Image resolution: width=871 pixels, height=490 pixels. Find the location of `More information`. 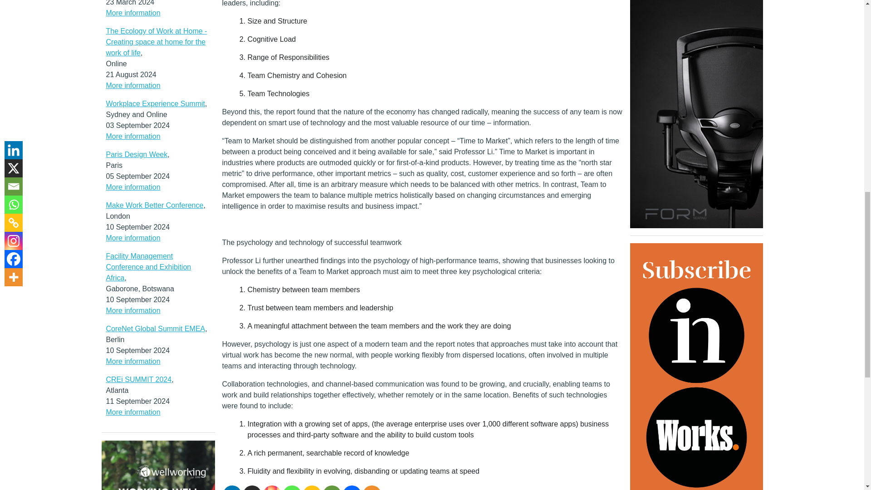

More information is located at coordinates (133, 13).